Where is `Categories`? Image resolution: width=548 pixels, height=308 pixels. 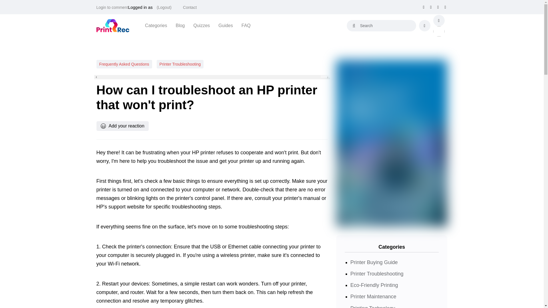
Categories is located at coordinates (156, 25).